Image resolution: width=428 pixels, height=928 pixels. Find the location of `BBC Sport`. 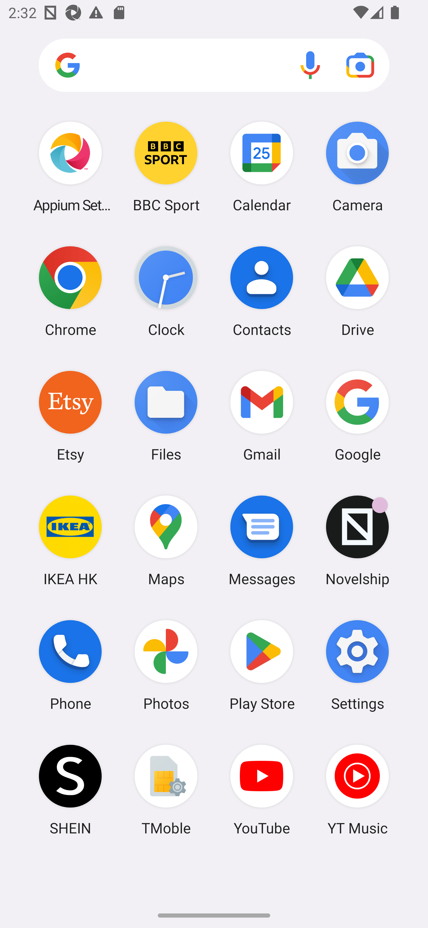

BBC Sport is located at coordinates (166, 167).